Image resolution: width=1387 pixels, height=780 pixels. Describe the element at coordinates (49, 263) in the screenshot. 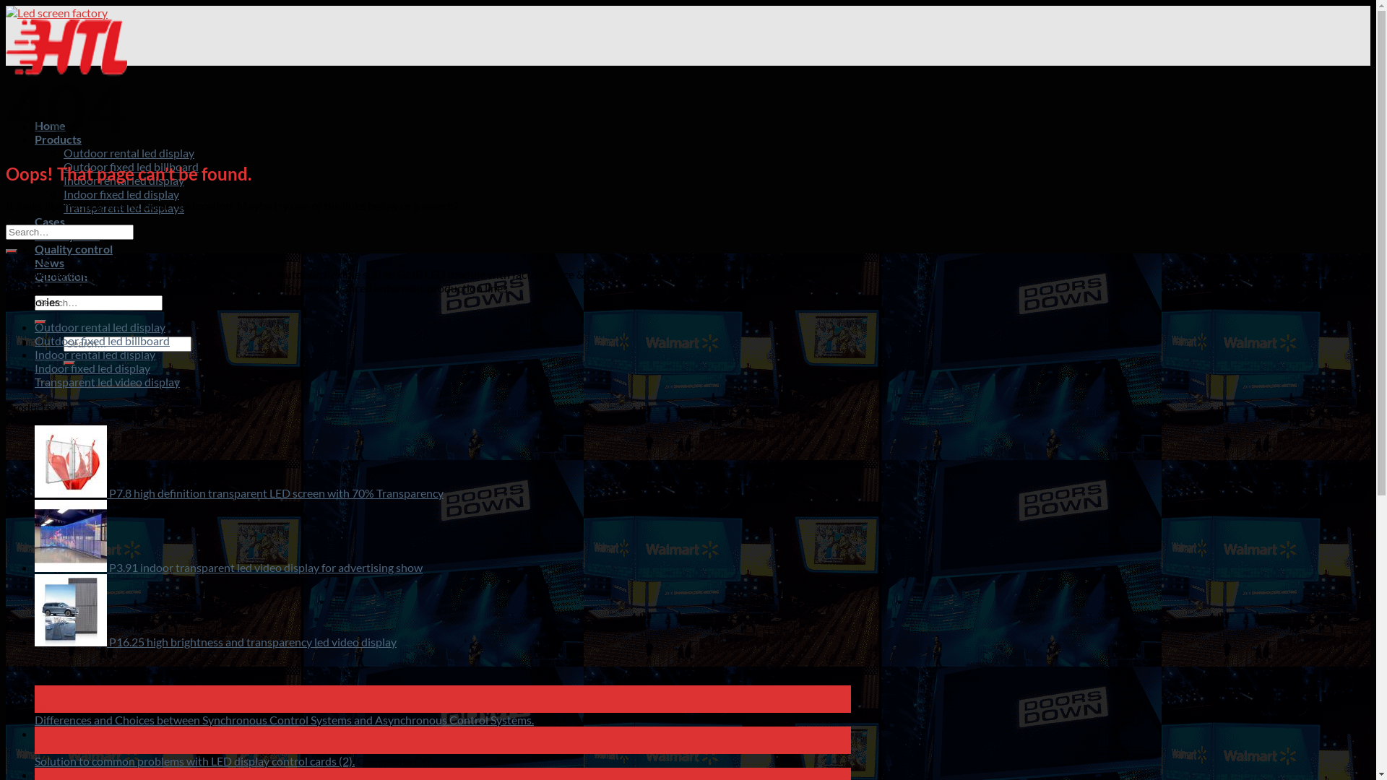

I see `News` at that location.